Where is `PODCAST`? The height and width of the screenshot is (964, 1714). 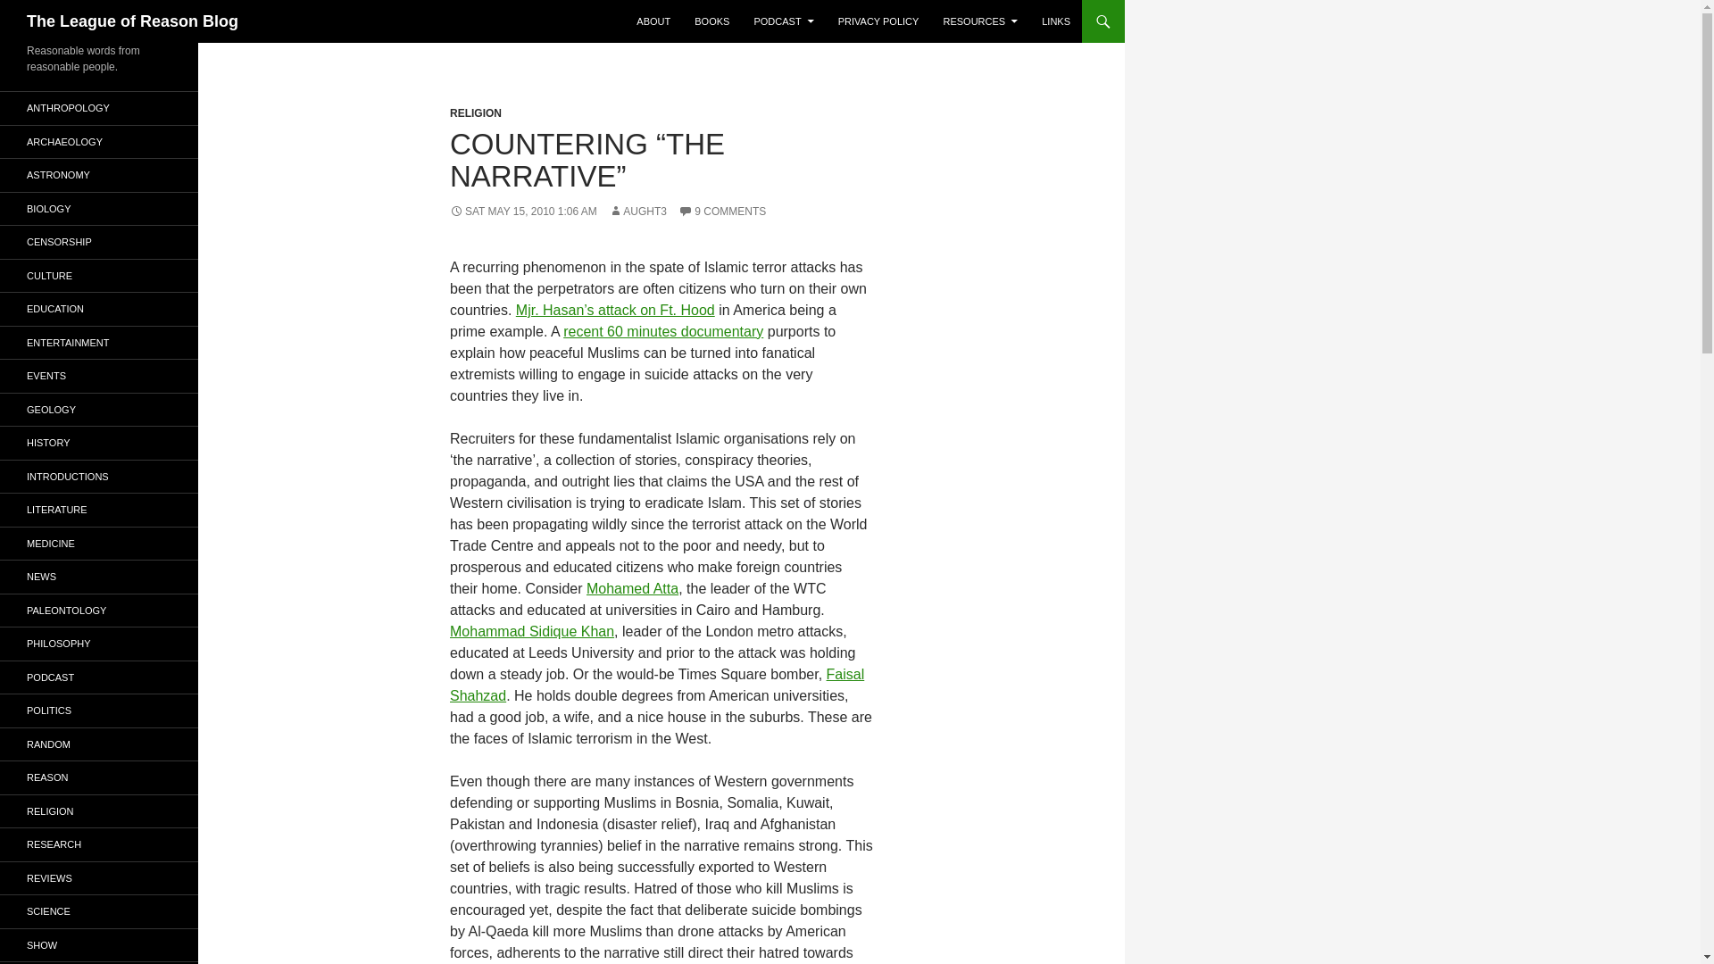 PODCAST is located at coordinates (783, 21).